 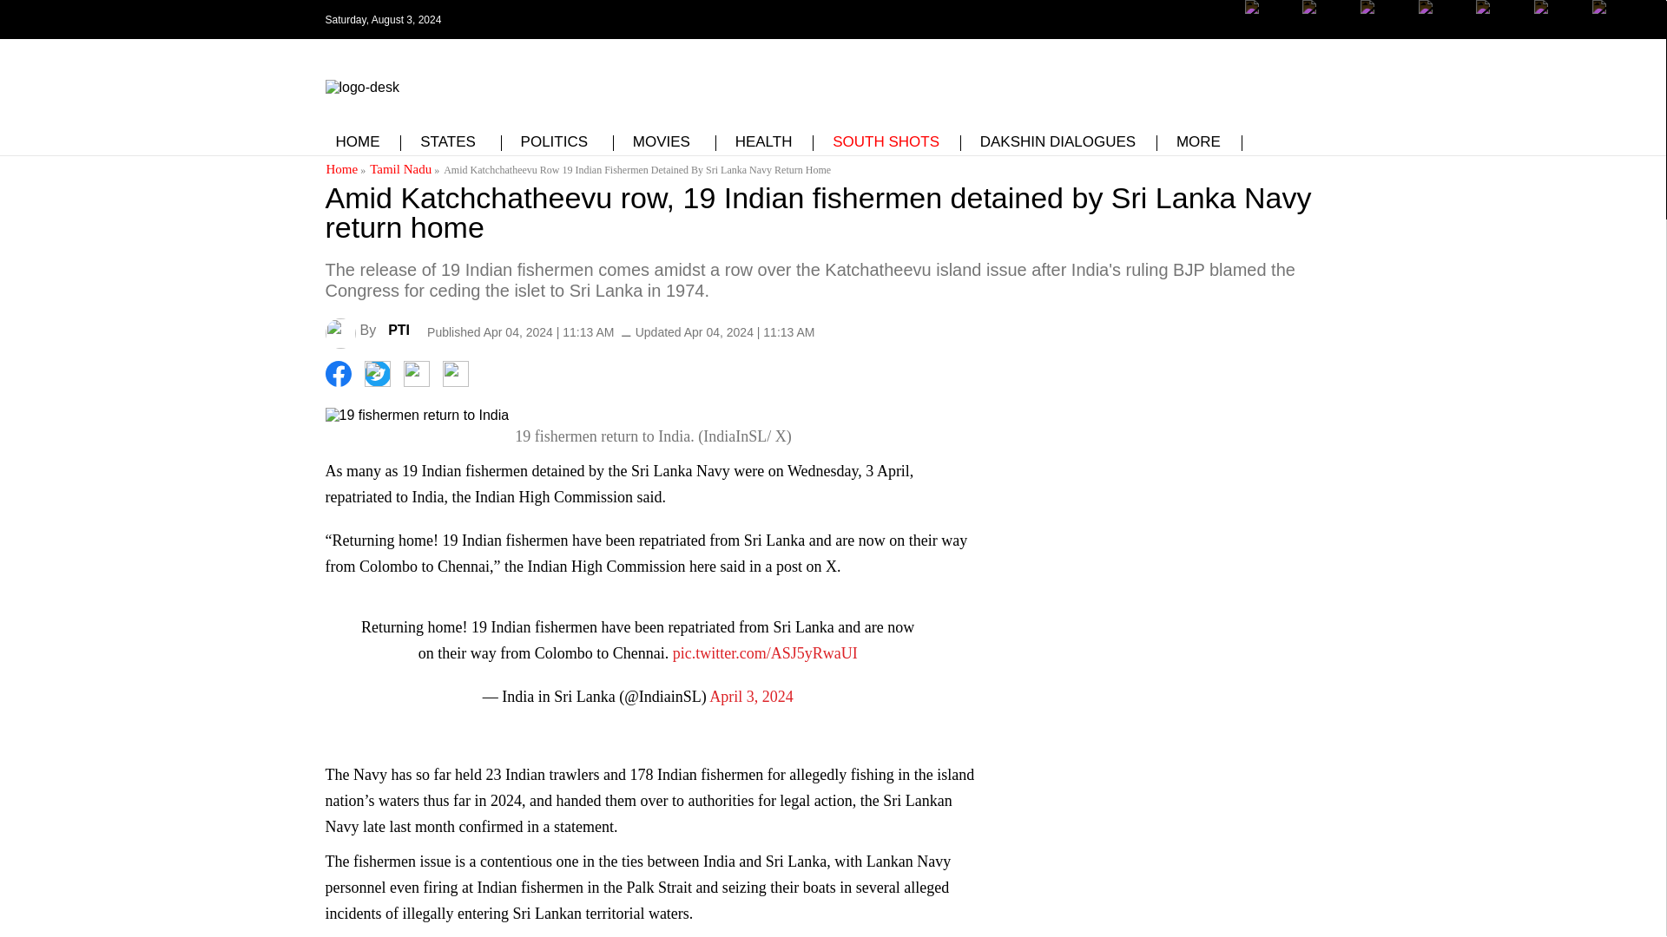 What do you see at coordinates (361, 83) in the screenshot?
I see `logo` at bounding box center [361, 83].